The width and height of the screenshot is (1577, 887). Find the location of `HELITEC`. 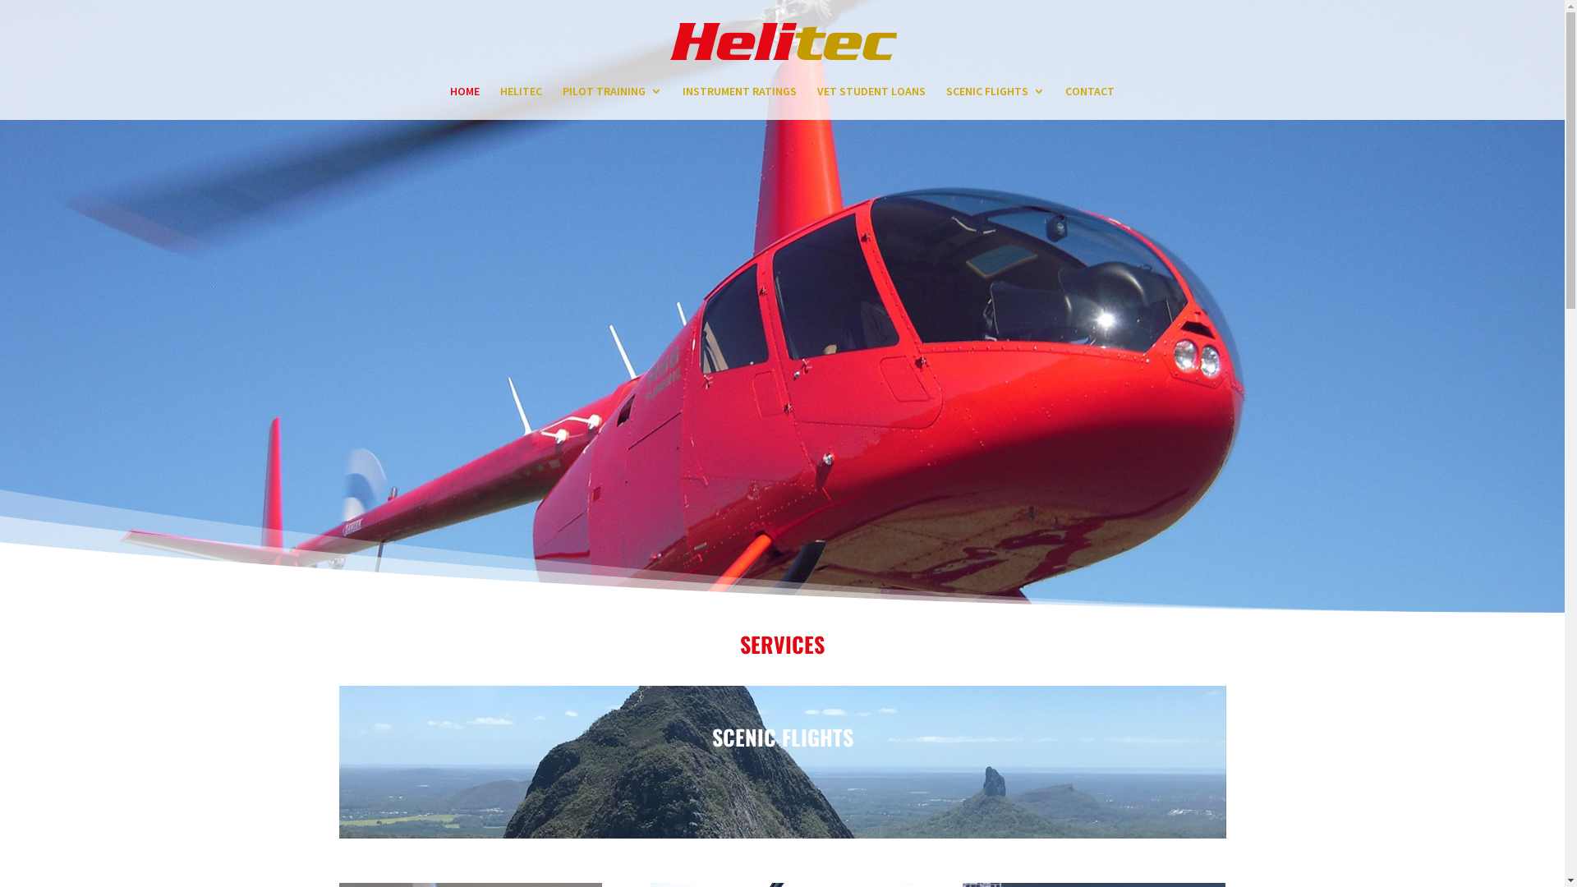

HELITEC is located at coordinates (521, 103).